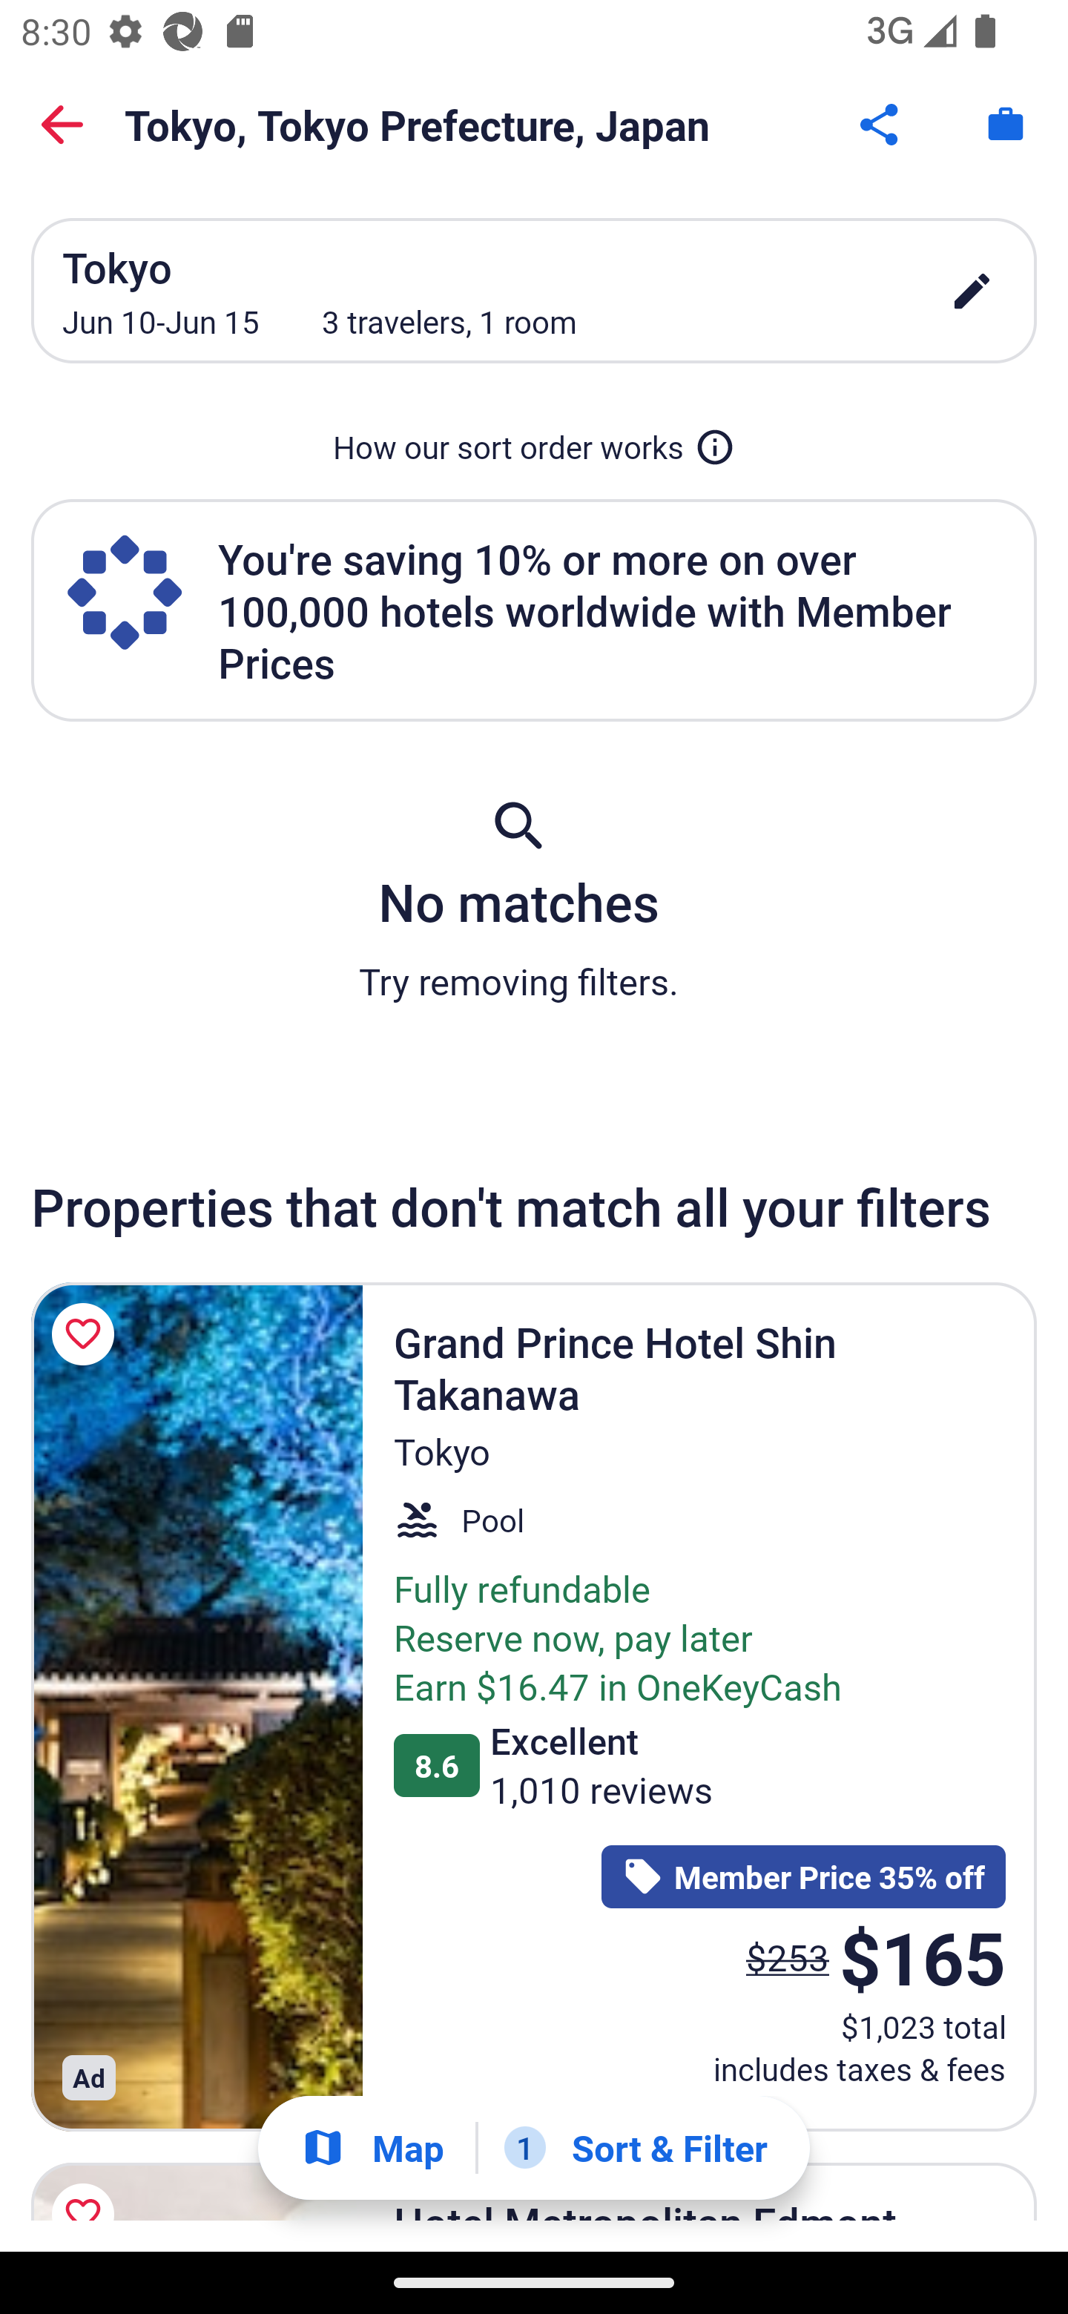  Describe the element at coordinates (372, 2148) in the screenshot. I see `Show map Map Show map Button` at that location.